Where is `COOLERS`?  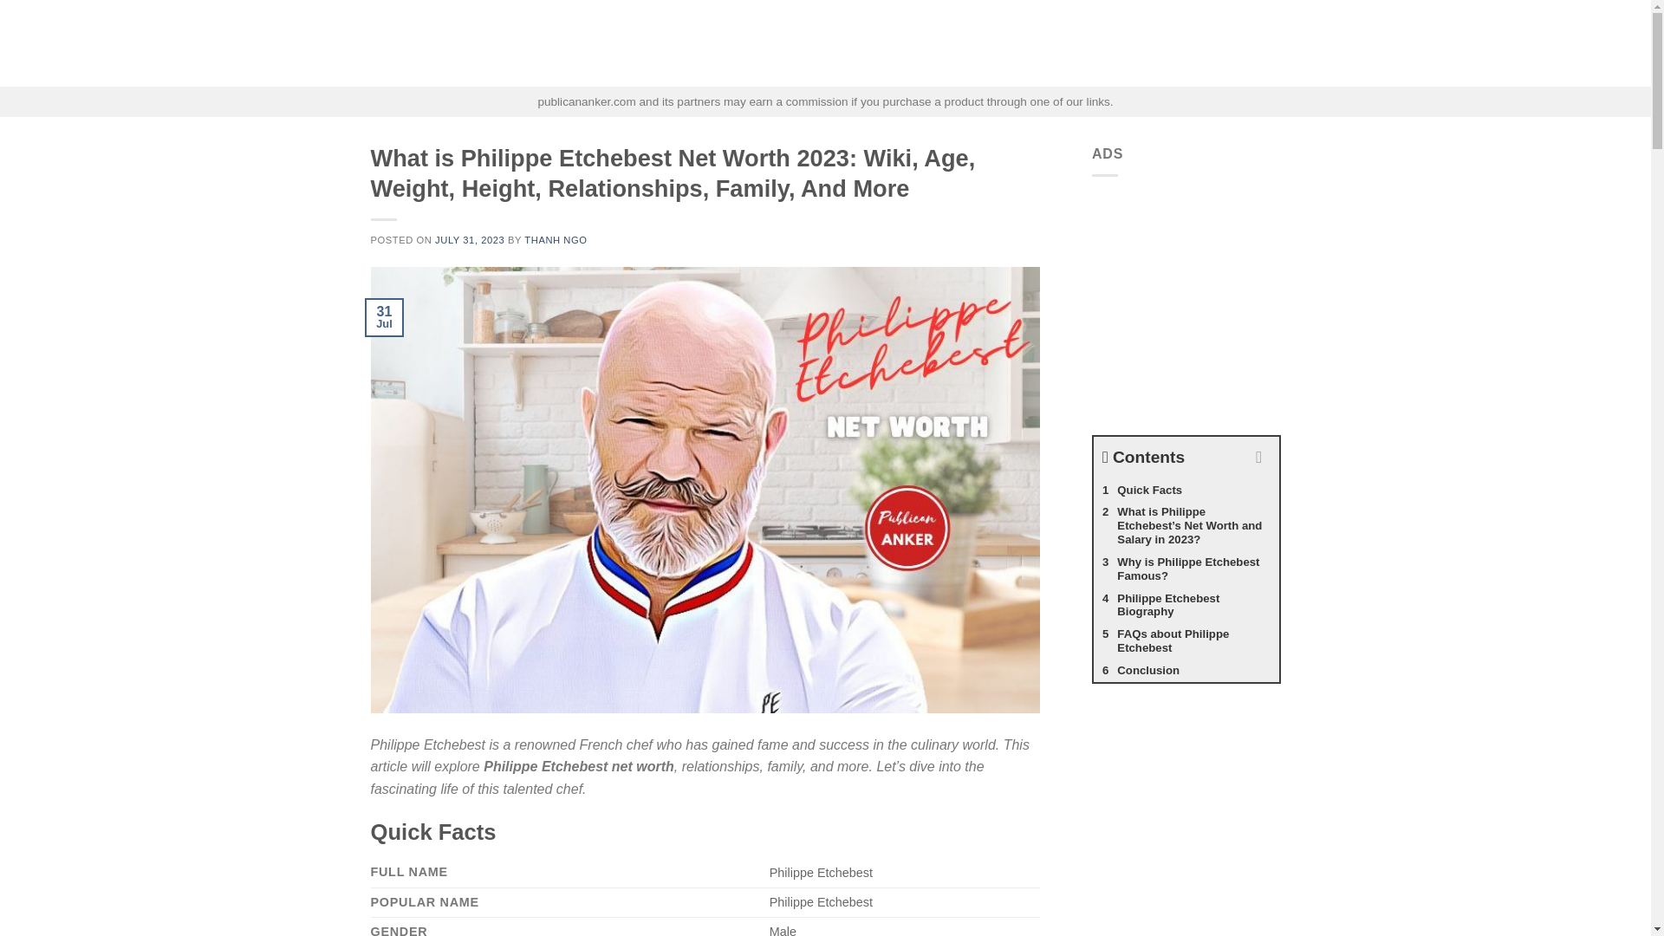
COOLERS is located at coordinates (1206, 43).